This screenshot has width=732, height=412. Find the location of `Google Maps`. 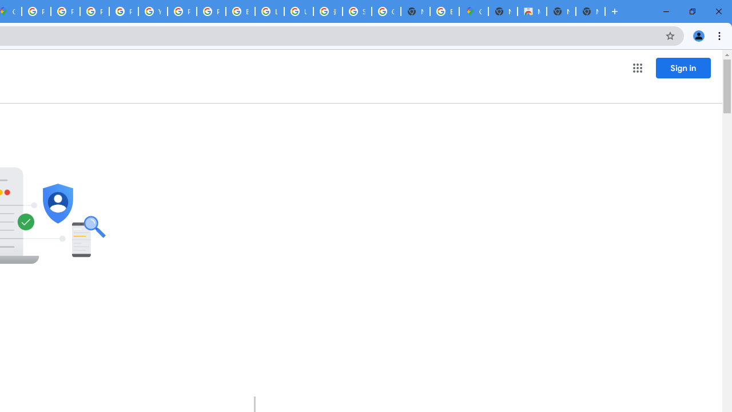

Google Maps is located at coordinates (474, 11).